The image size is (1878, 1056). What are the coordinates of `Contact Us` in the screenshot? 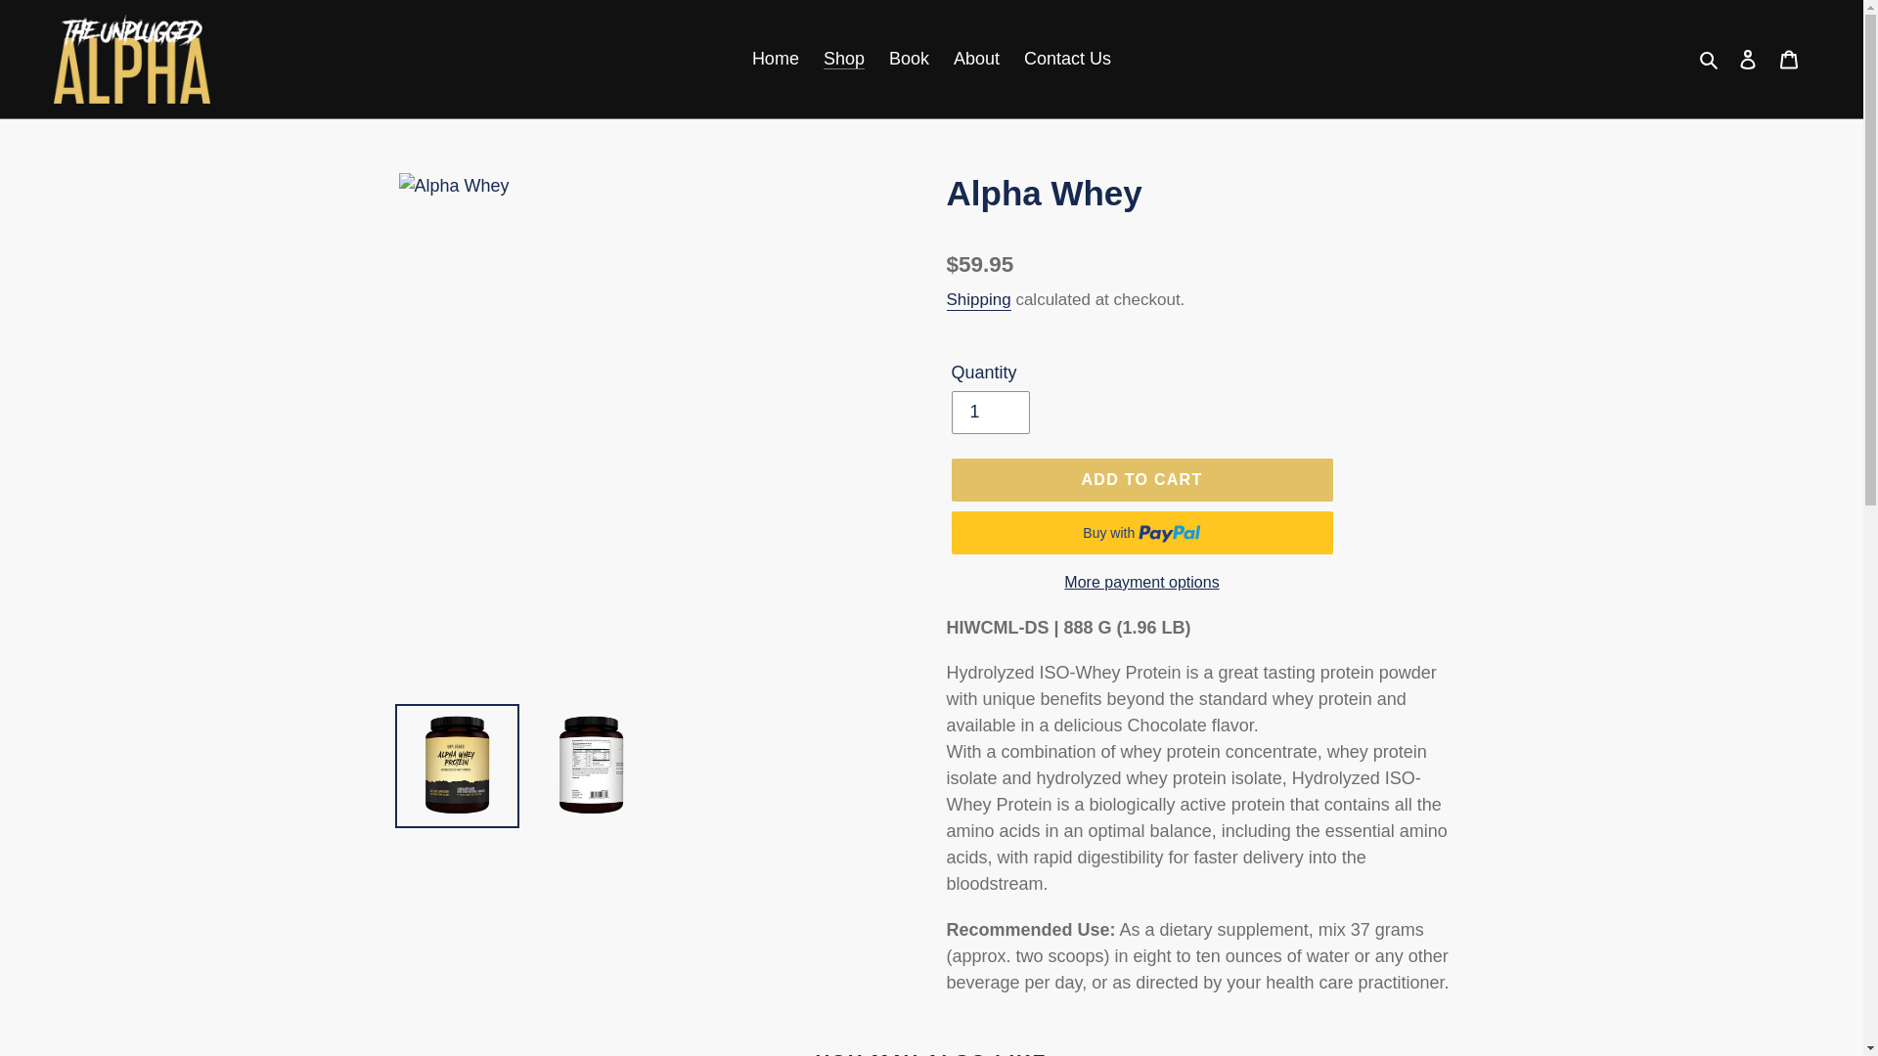 It's located at (1067, 59).